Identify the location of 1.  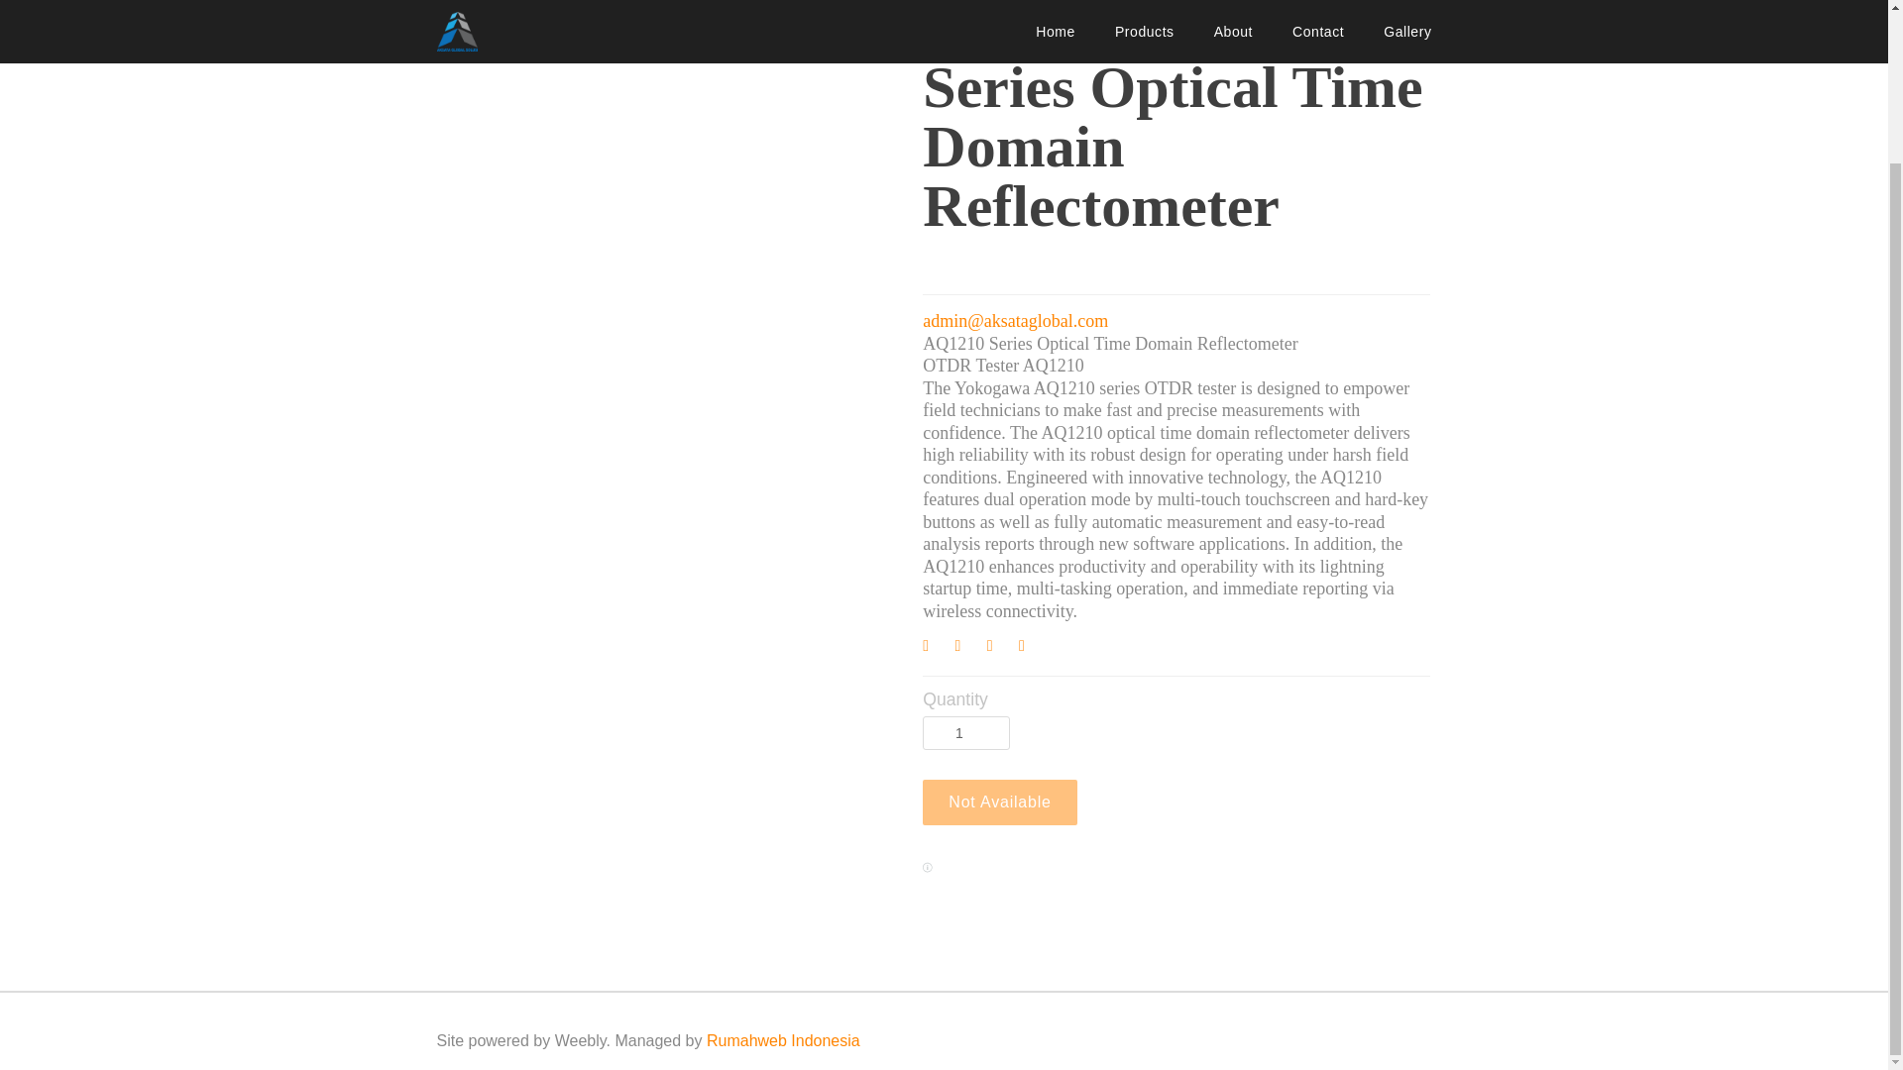
(966, 733).